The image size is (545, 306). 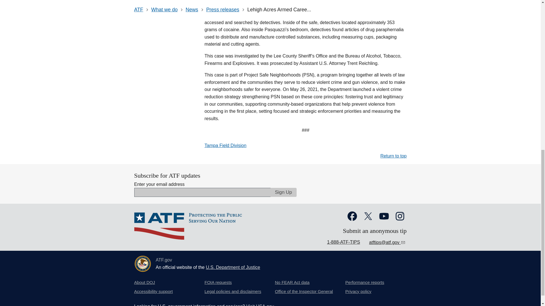 What do you see at coordinates (260, 305) in the screenshot?
I see `Visit USA.gov` at bounding box center [260, 305].